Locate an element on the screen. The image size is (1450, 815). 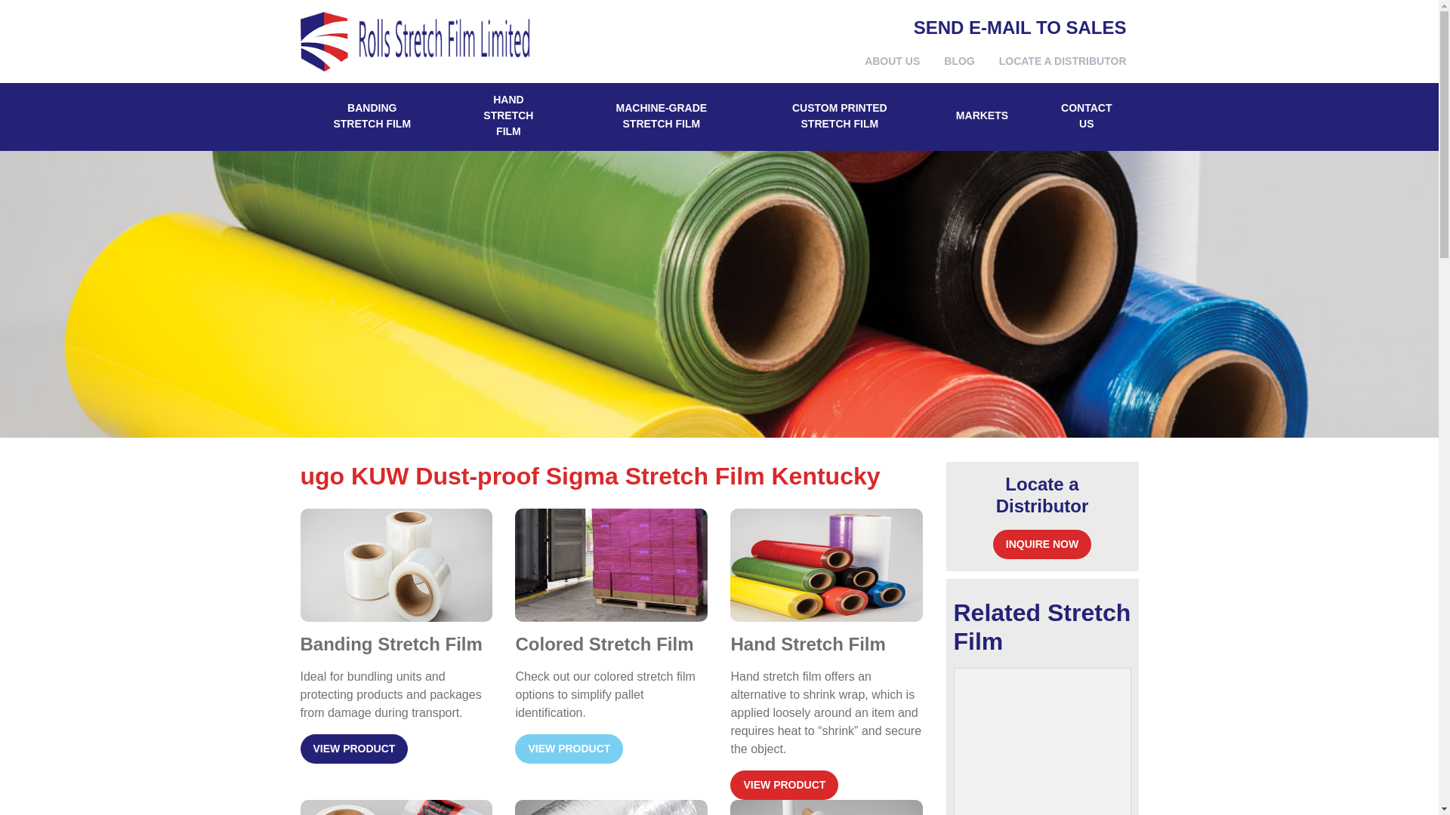
VIEW PRODUCT is located at coordinates (354, 749).